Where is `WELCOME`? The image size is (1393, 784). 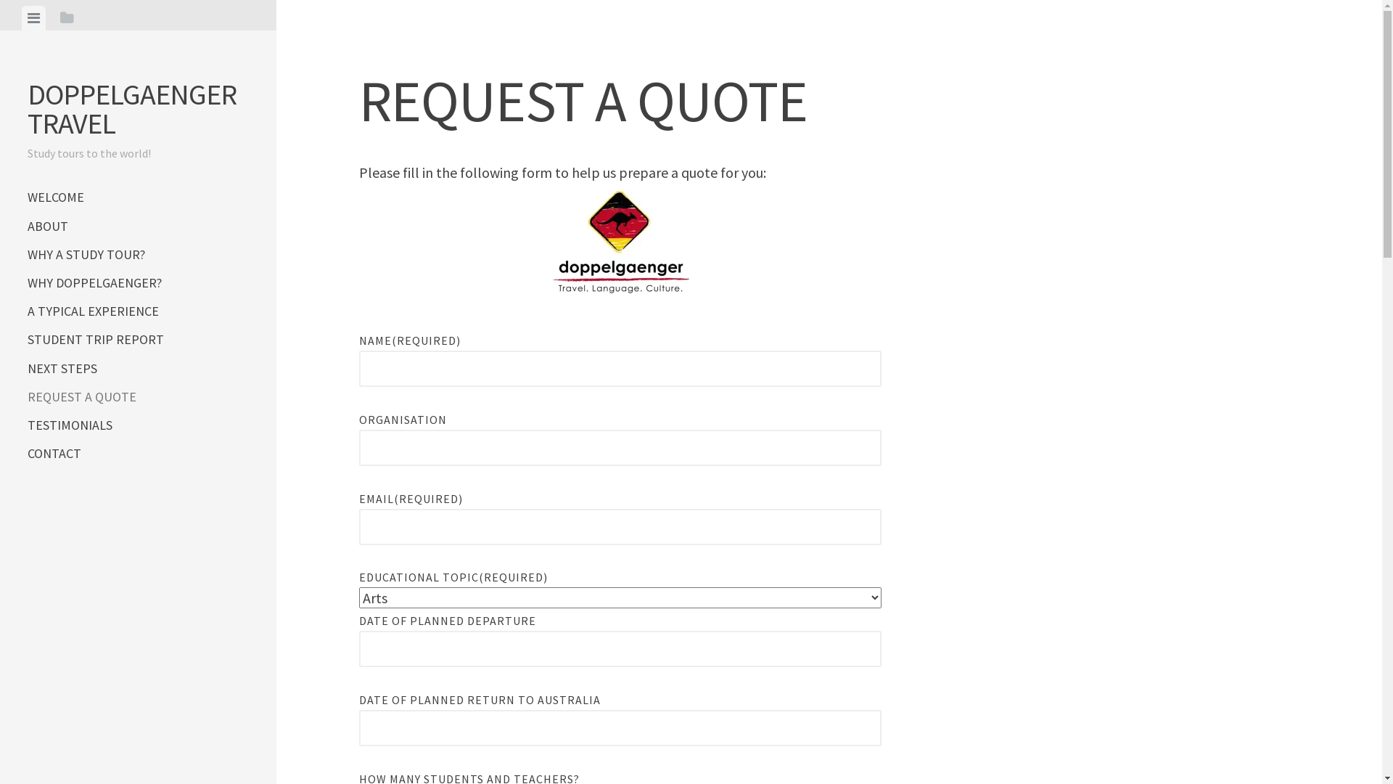 WELCOME is located at coordinates (138, 197).